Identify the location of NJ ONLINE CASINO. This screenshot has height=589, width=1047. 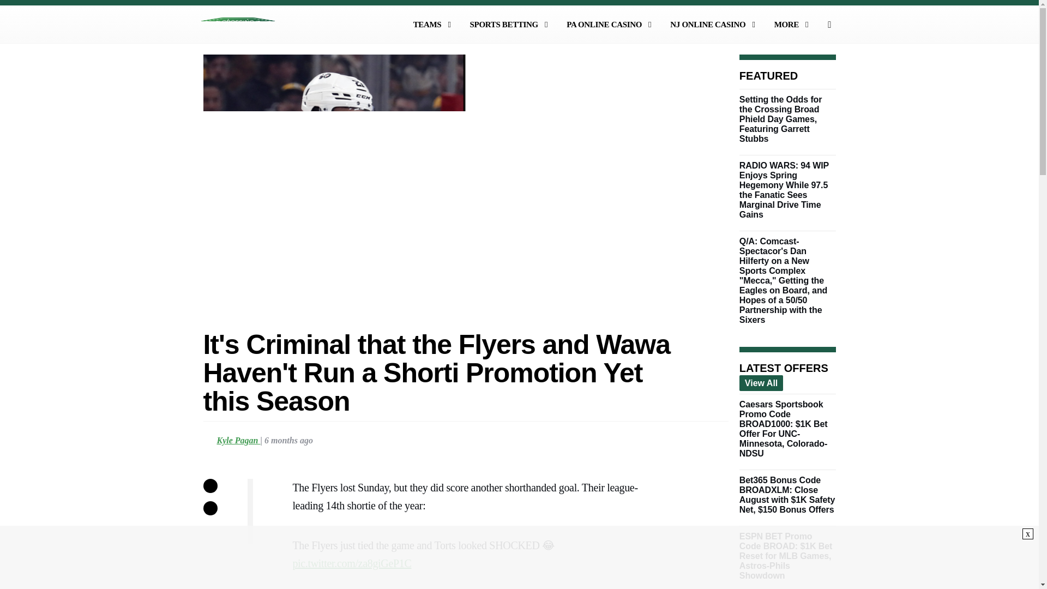
(714, 24).